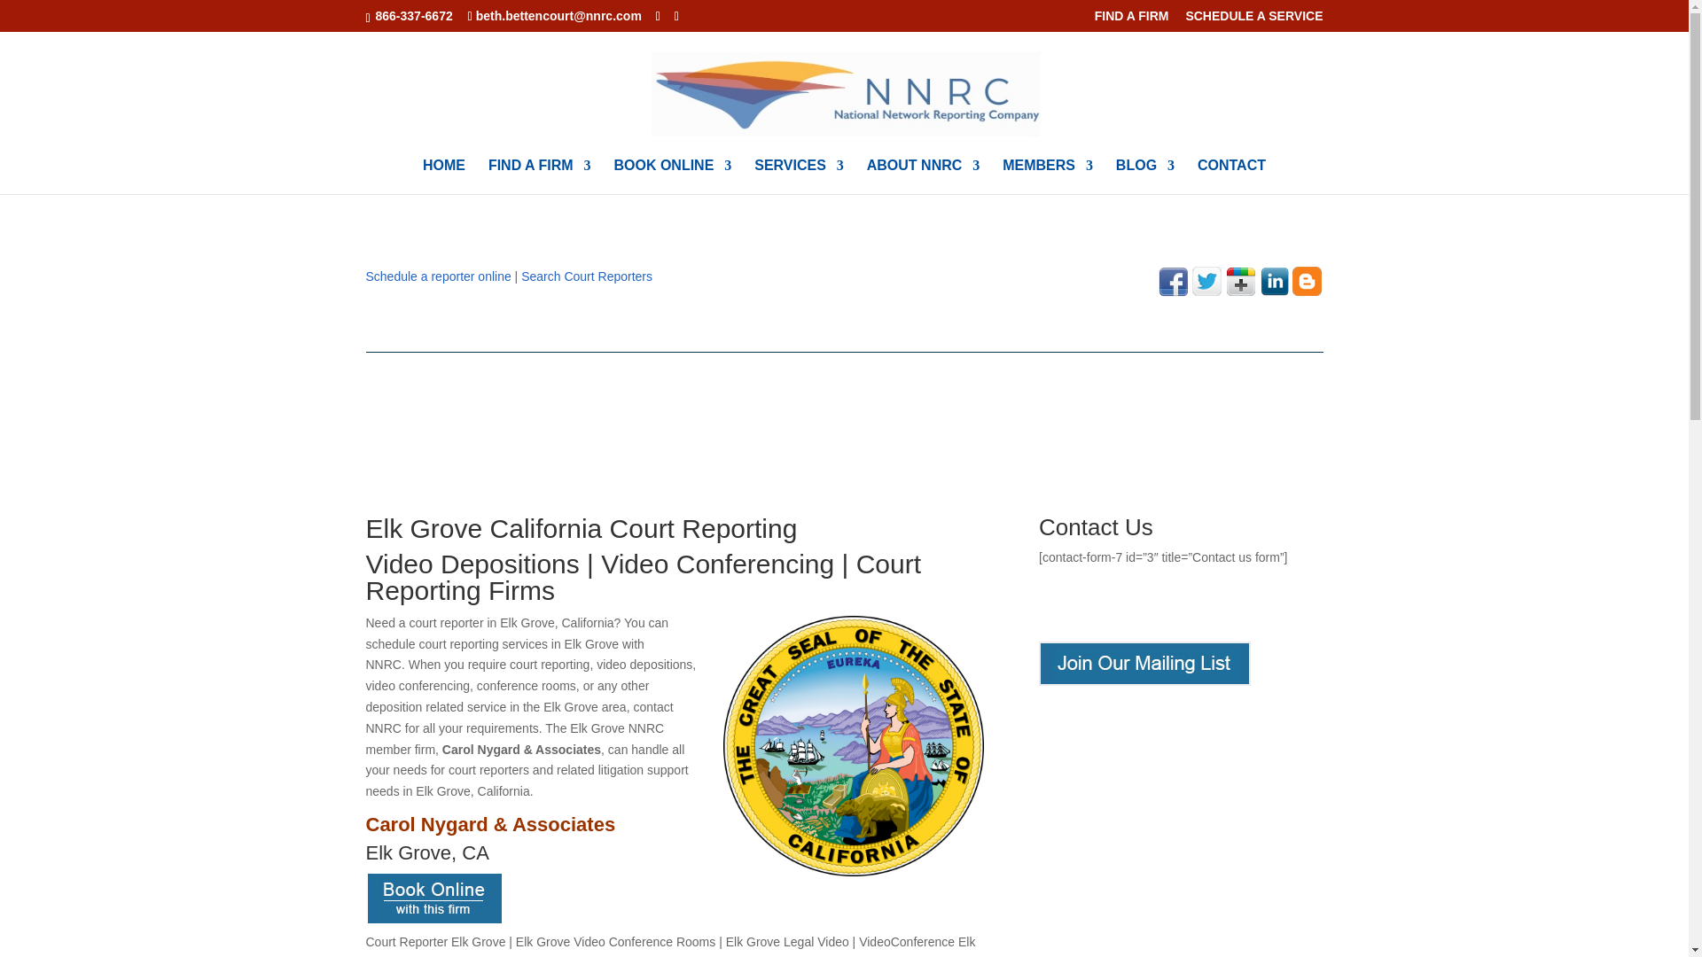 This screenshot has width=1702, height=957. I want to click on FIND A FIRM, so click(539, 177).